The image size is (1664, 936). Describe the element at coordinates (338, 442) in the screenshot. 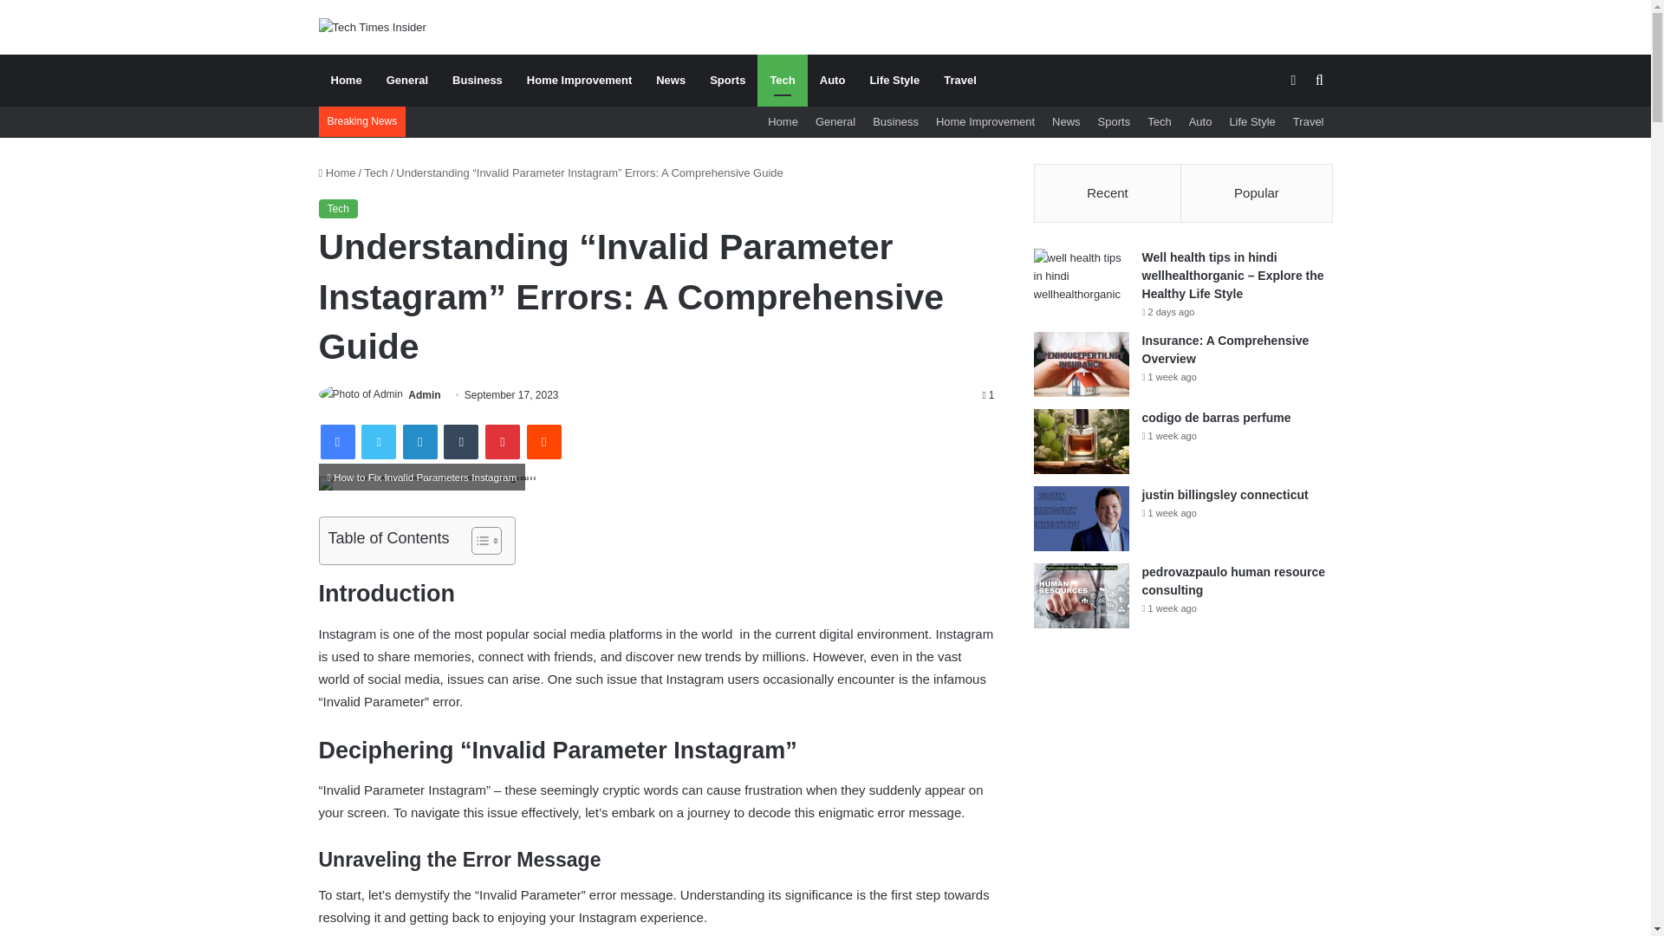

I see `Facebook` at that location.